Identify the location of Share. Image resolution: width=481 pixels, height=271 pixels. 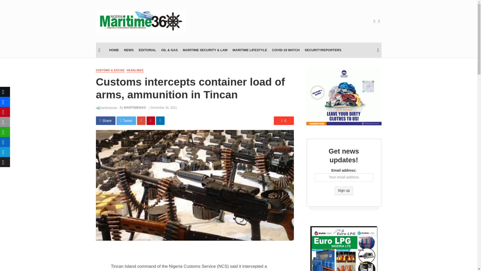
(105, 120).